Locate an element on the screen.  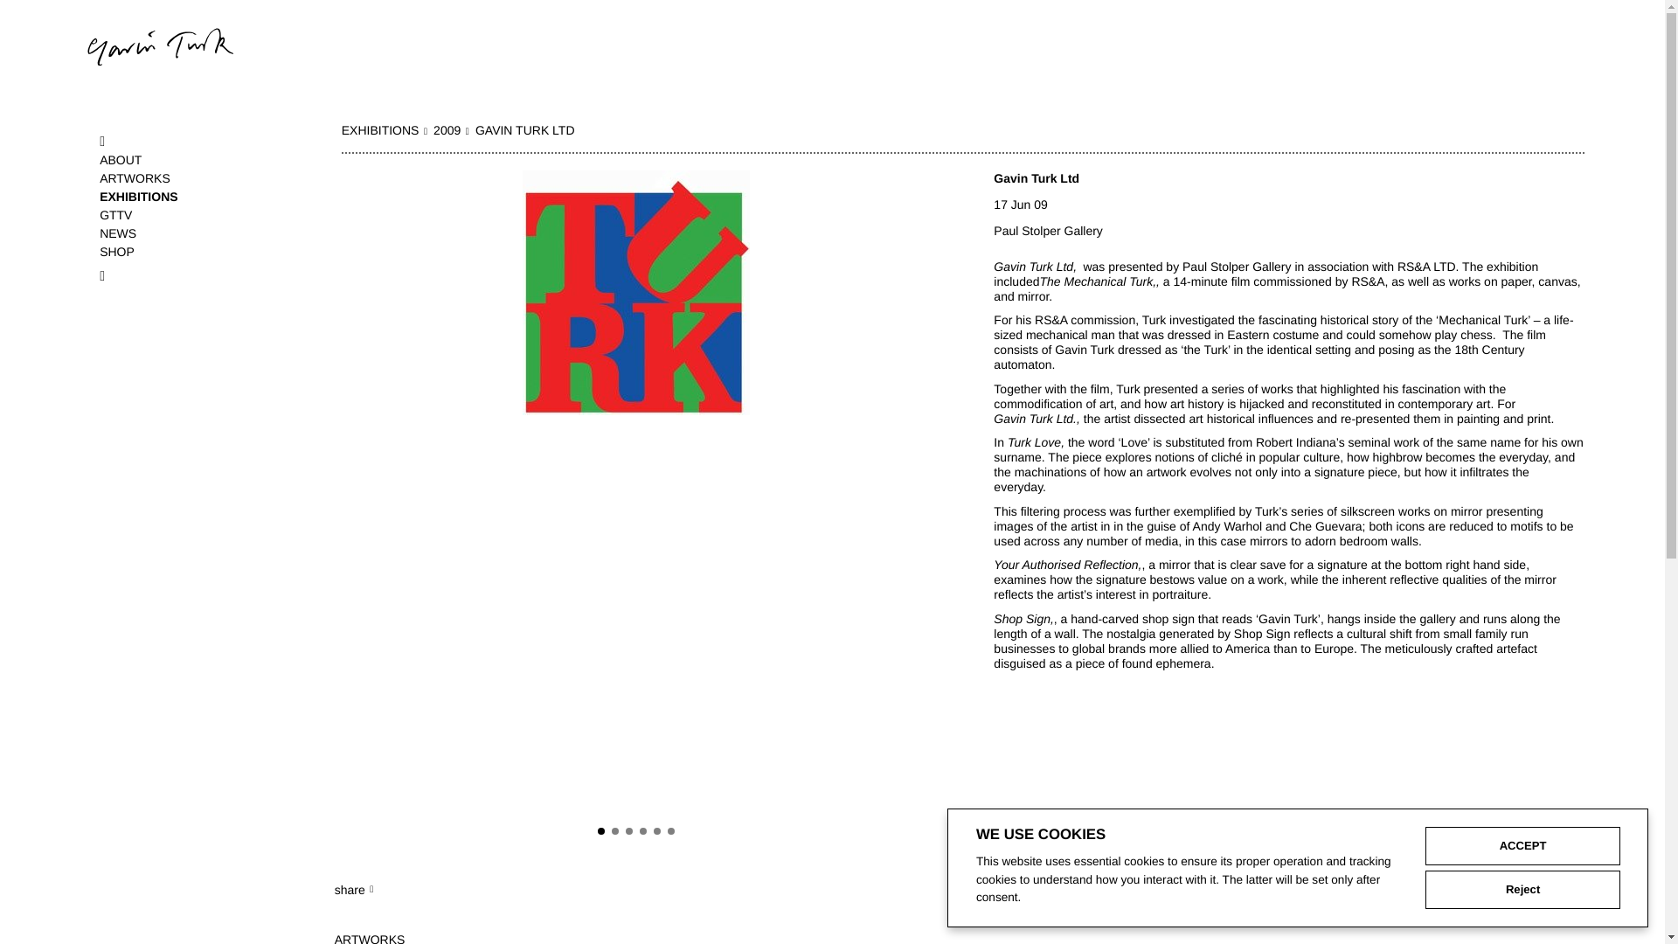
GTTV is located at coordinates (192, 215).